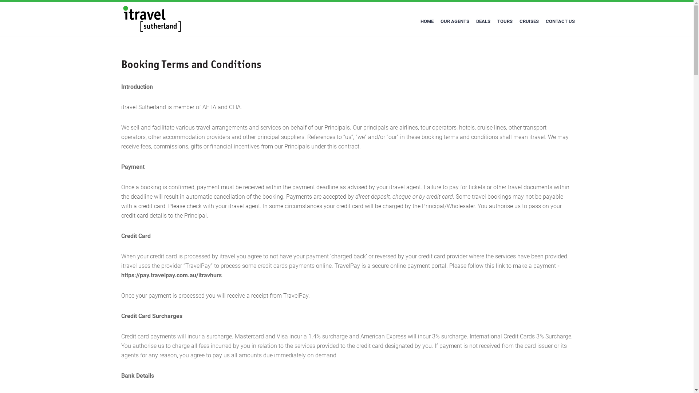 The width and height of the screenshot is (699, 393). Describe the element at coordinates (560, 21) in the screenshot. I see `CONTACT US` at that location.